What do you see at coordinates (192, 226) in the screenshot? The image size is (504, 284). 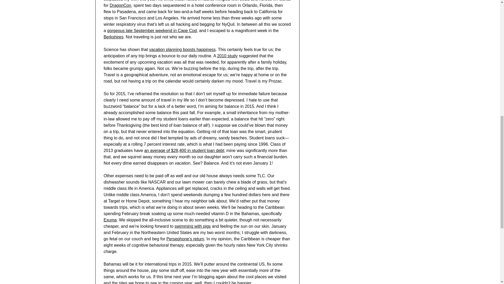 I see `swimming with pigs` at bounding box center [192, 226].